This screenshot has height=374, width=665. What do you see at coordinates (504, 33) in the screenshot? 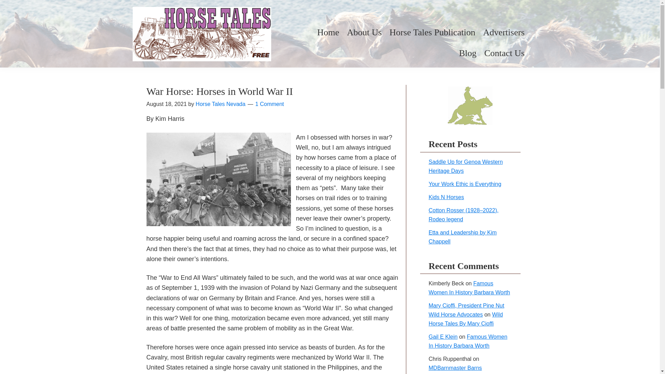
I see `Advertisers` at bounding box center [504, 33].